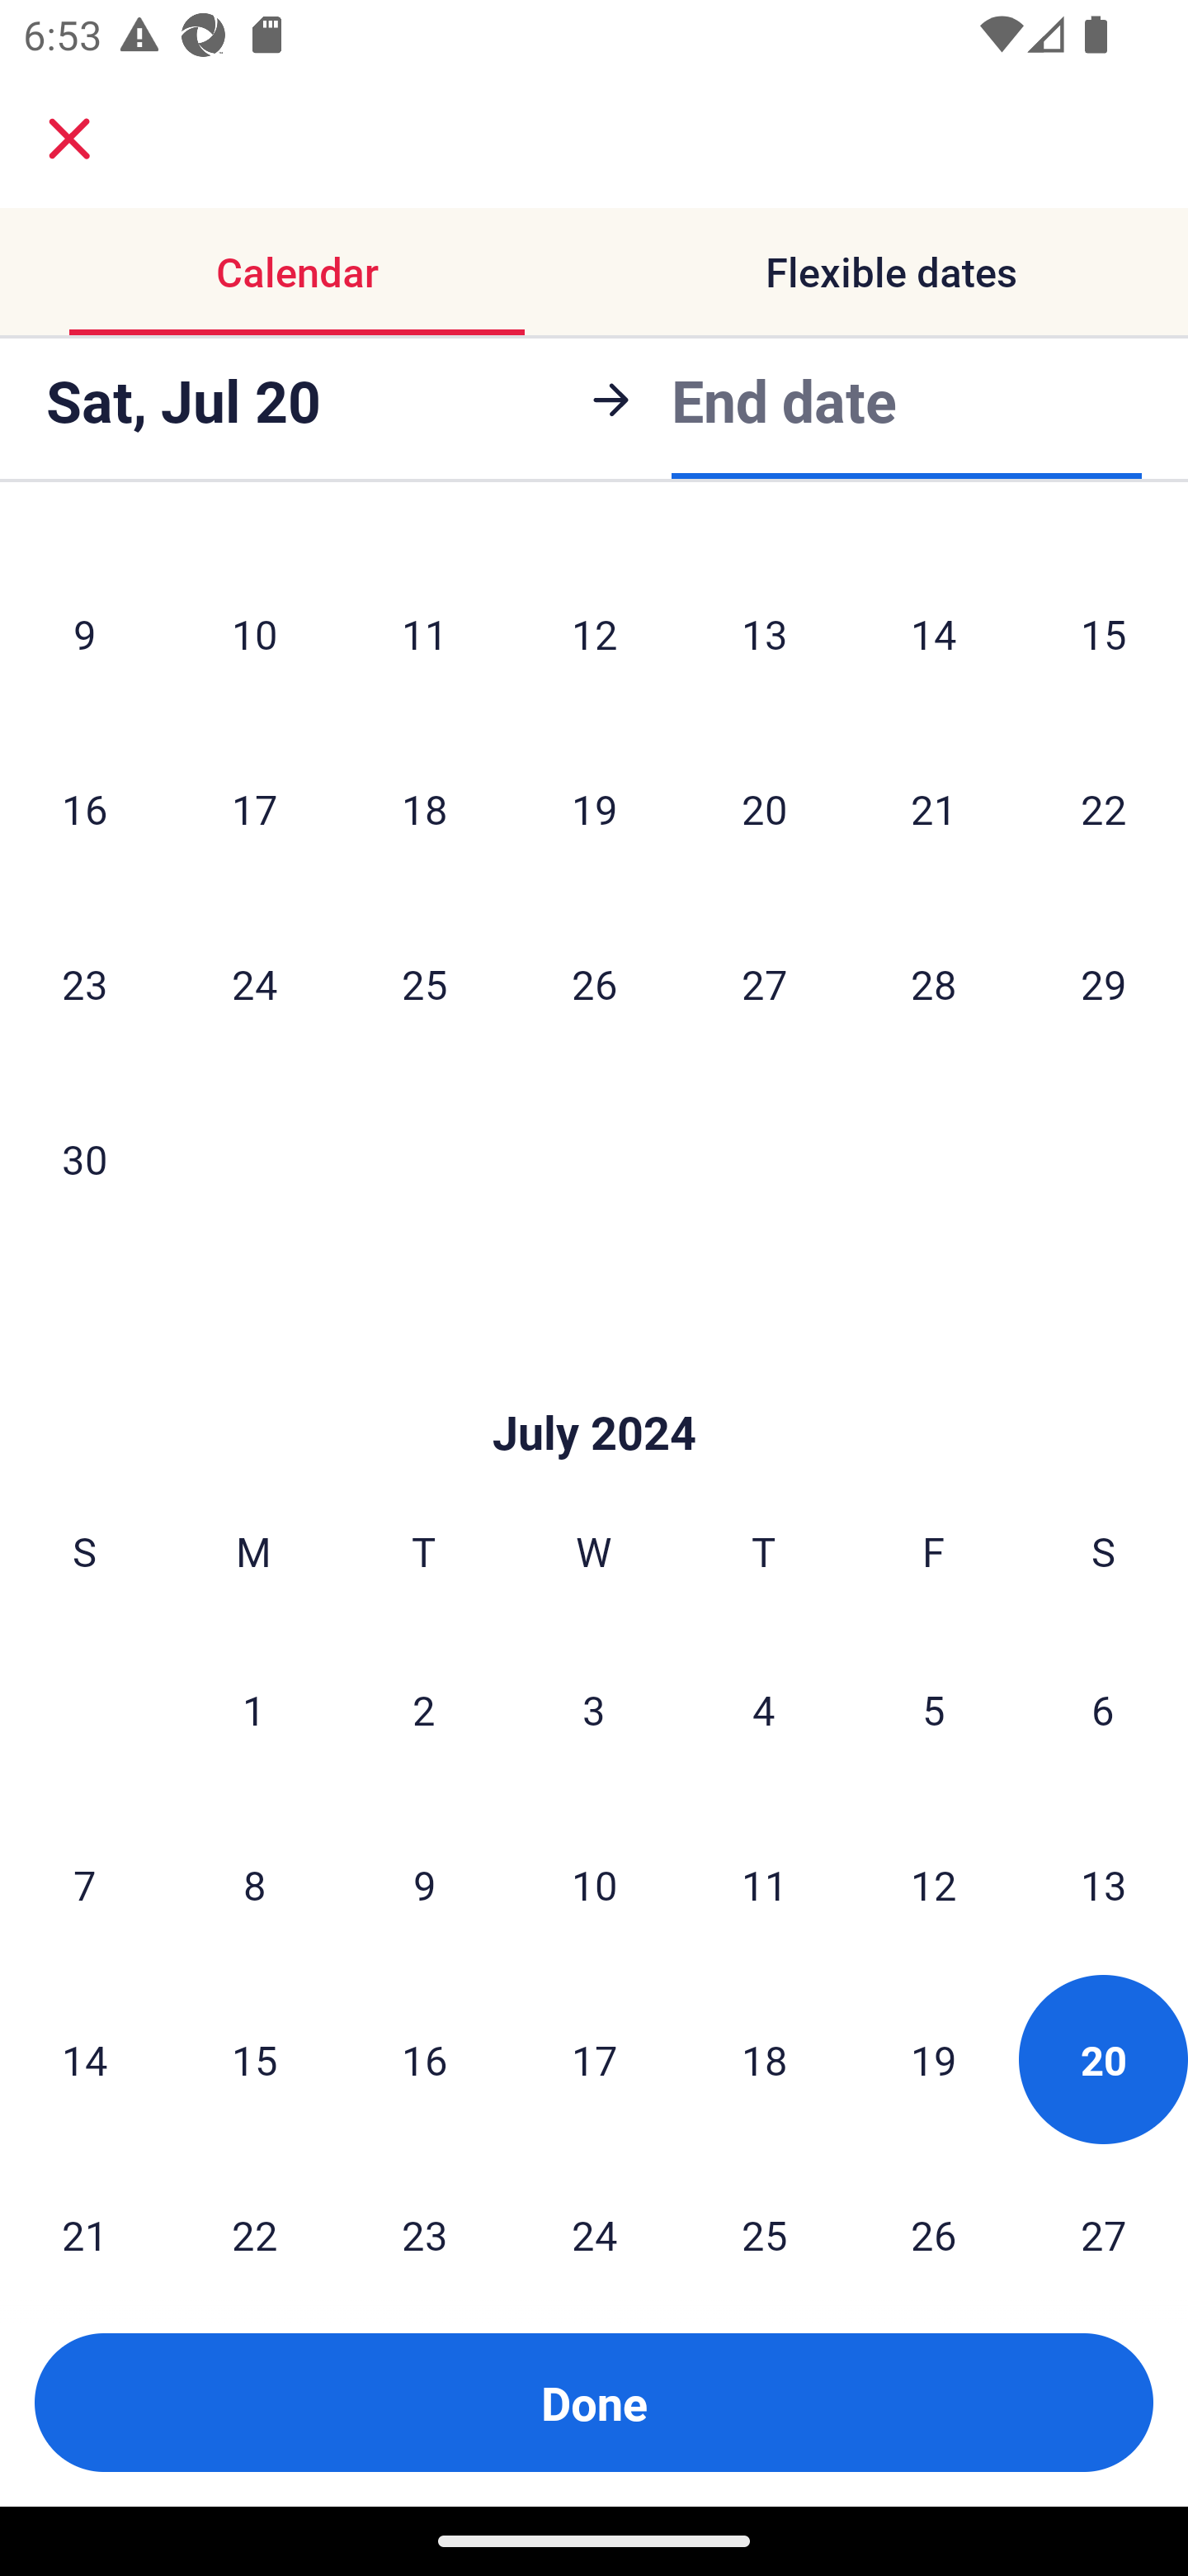  What do you see at coordinates (934, 633) in the screenshot?
I see `14 Friday, June 14, 2024` at bounding box center [934, 633].